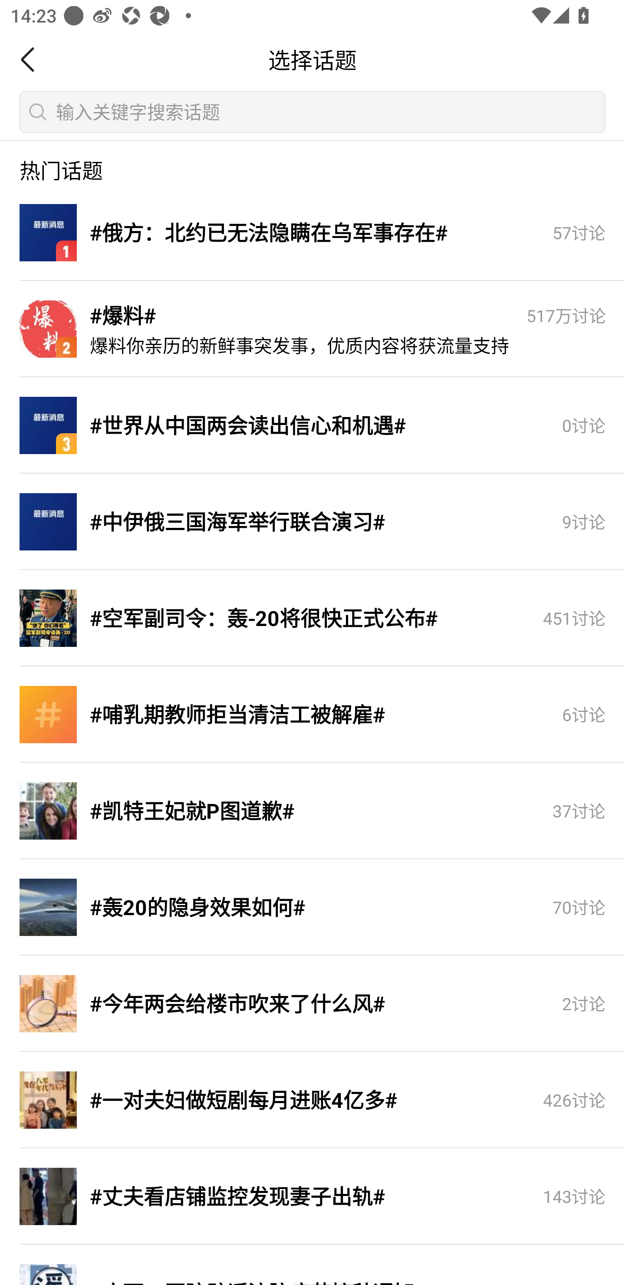 Image resolution: width=625 pixels, height=1285 pixels. What do you see at coordinates (32, 59) in the screenshot?
I see `返回` at bounding box center [32, 59].